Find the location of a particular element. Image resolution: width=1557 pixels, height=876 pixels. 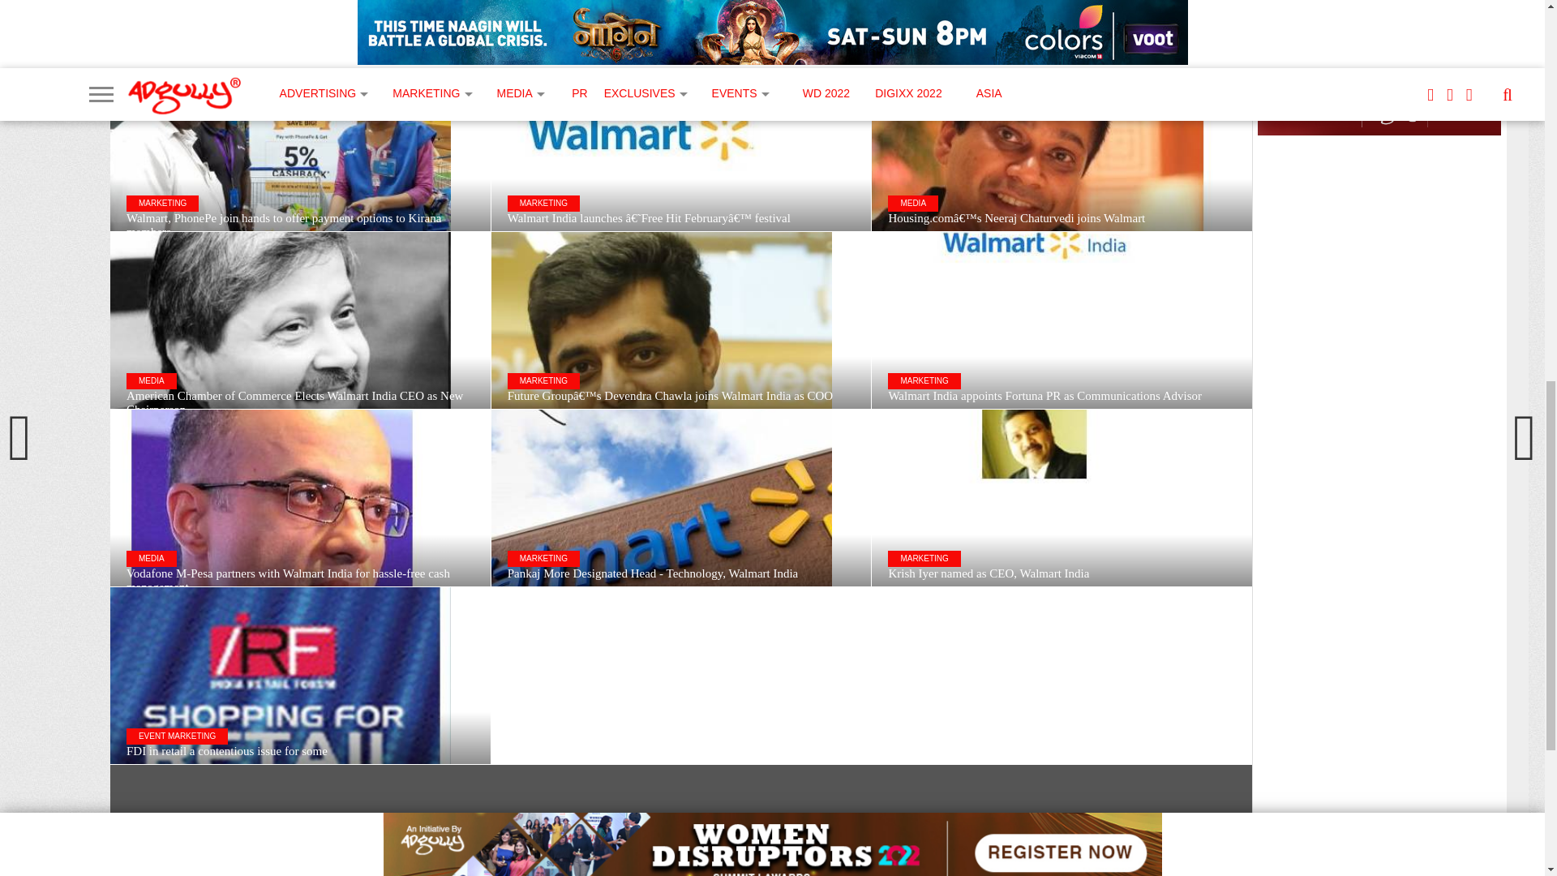

Advertising is located at coordinates (655, 869).